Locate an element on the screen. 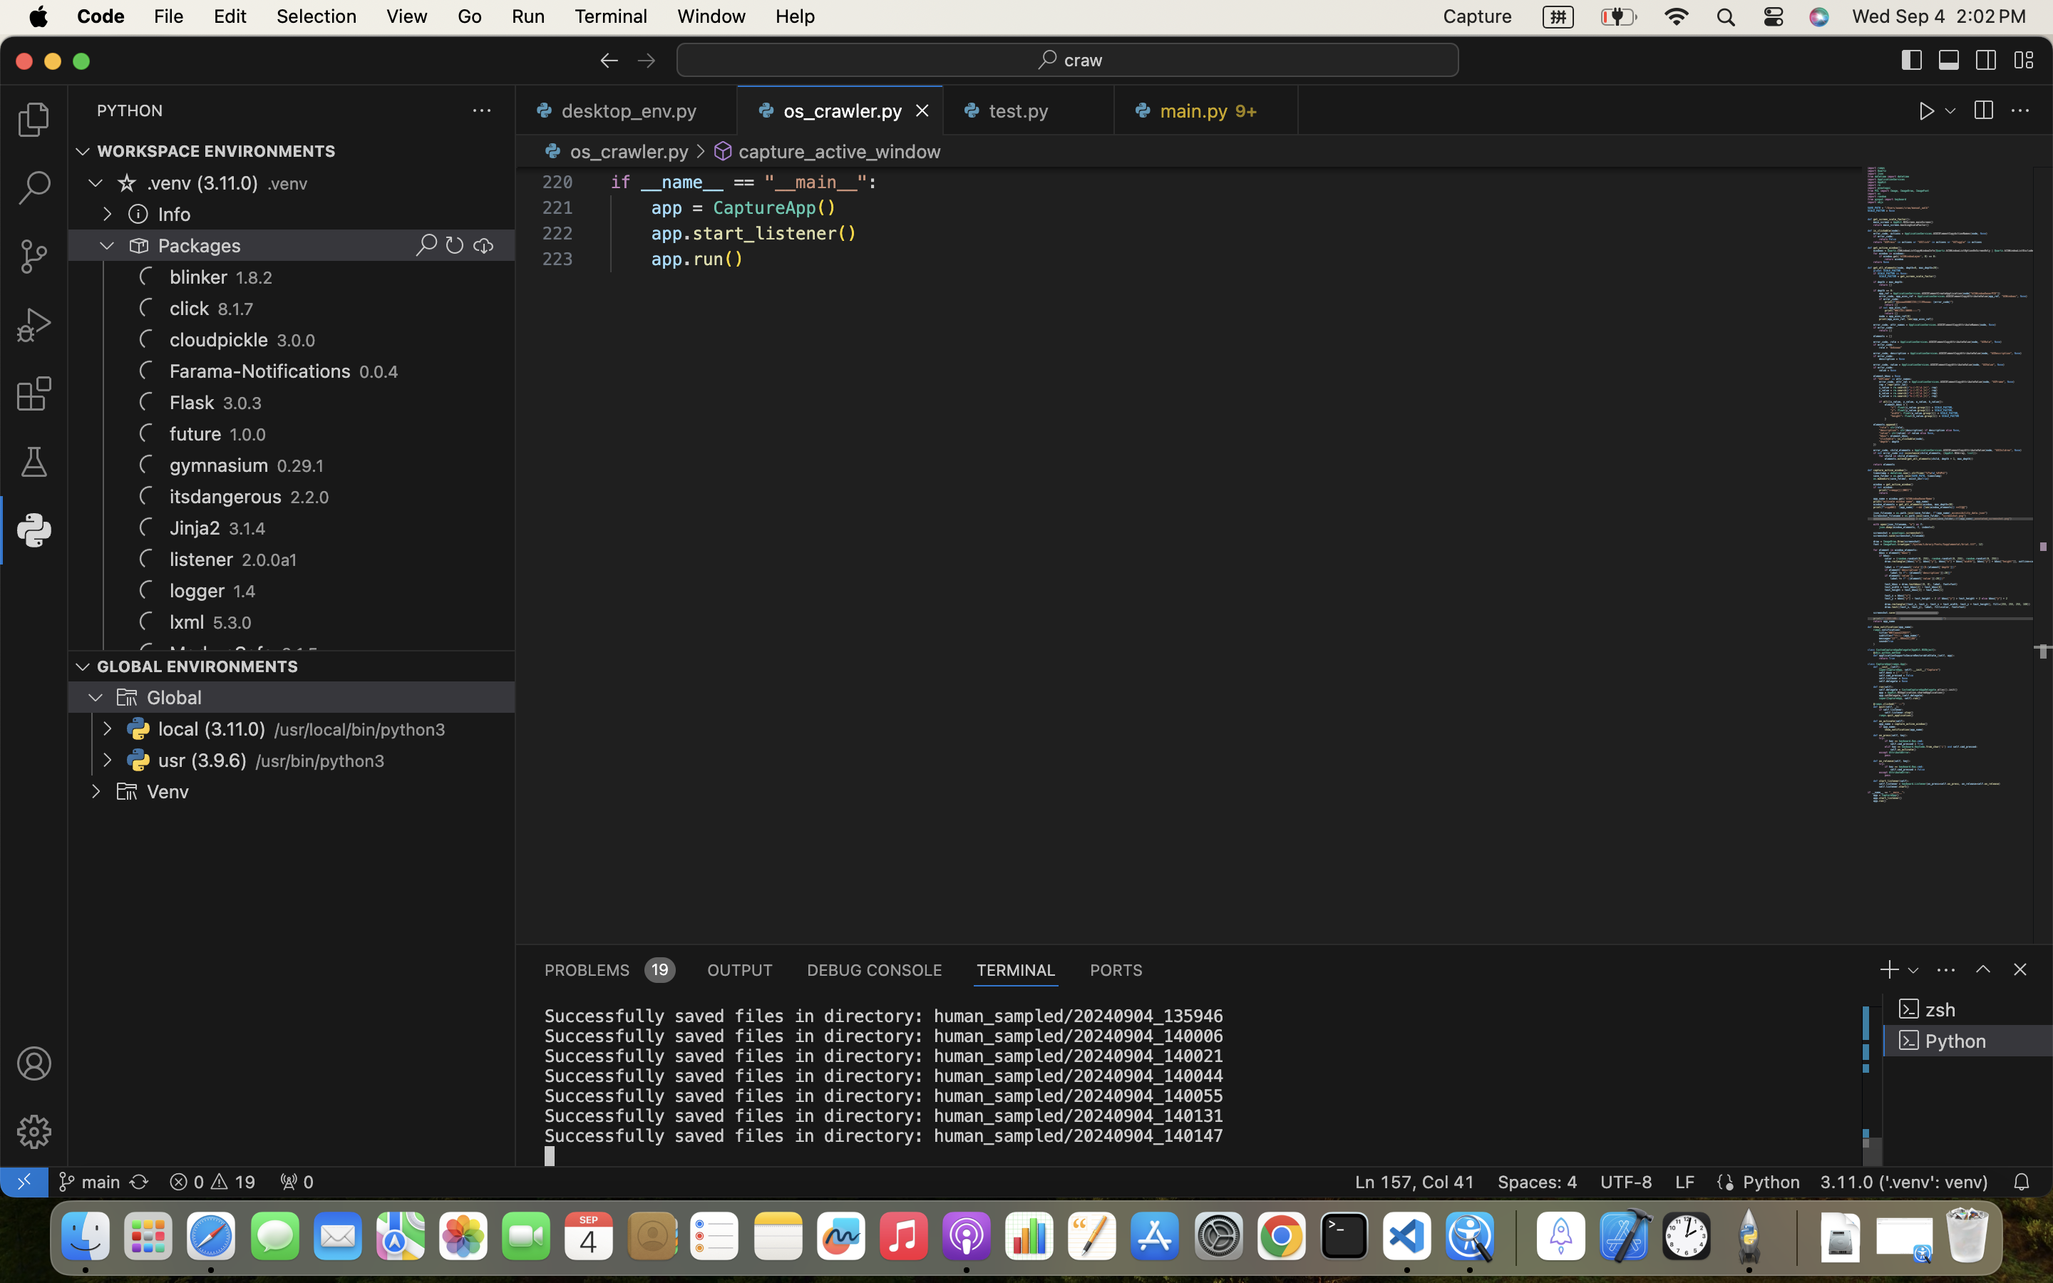 This screenshot has width=2053, height=1283.  is located at coordinates (2020, 111).